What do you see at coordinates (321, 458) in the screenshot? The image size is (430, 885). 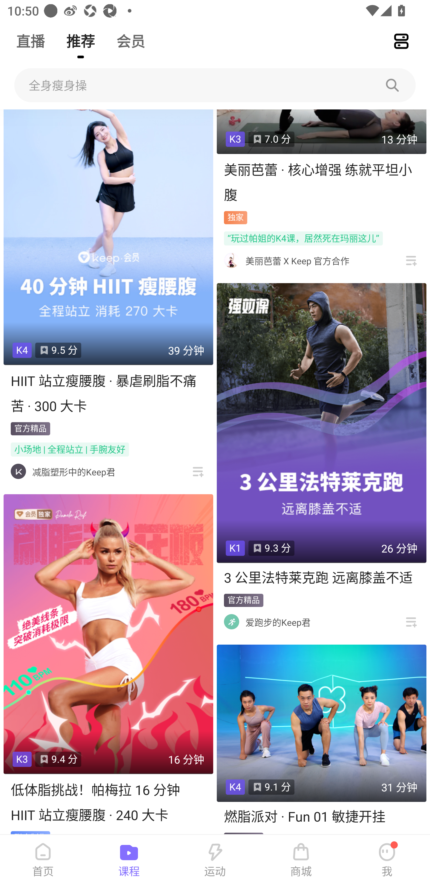 I see `K1 9.3 分 26 分钟 3 公里法特莱克跑 远离膝盖不适 官方精品 爱跑步的Keep君` at bounding box center [321, 458].